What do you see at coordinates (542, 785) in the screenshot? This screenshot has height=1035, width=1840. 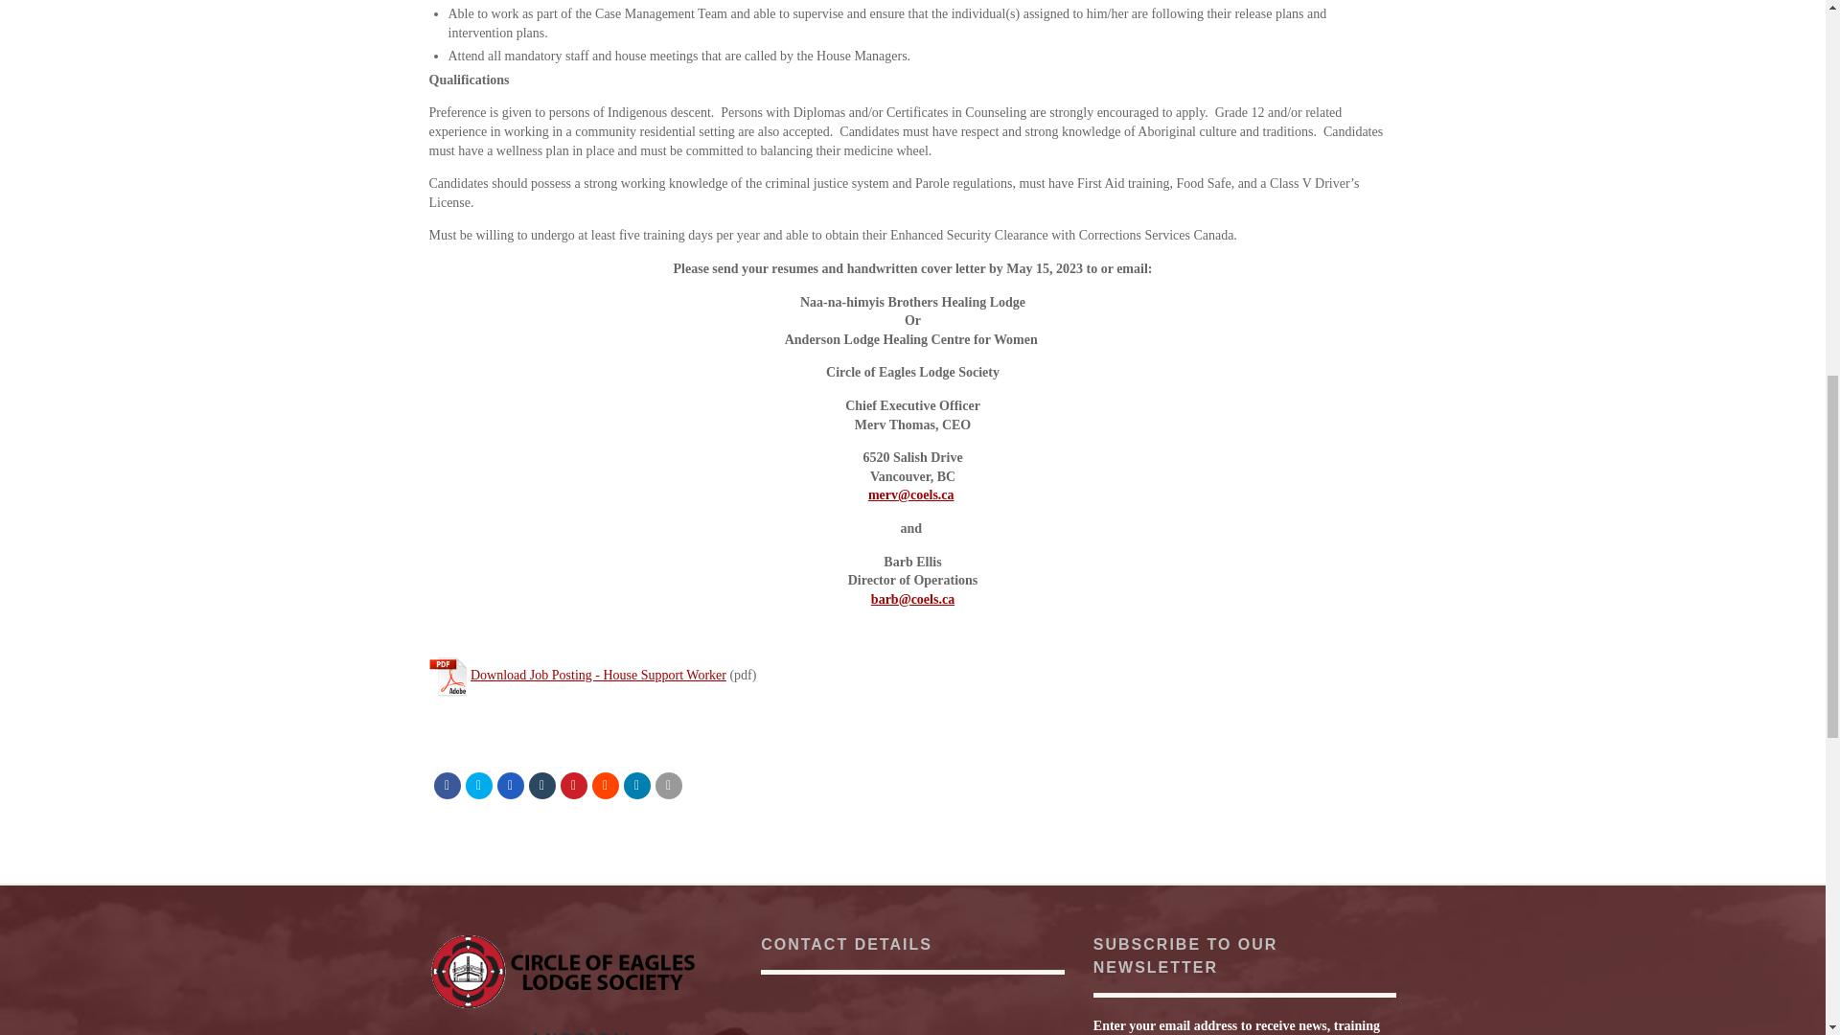 I see `Post to Tumblr` at bounding box center [542, 785].